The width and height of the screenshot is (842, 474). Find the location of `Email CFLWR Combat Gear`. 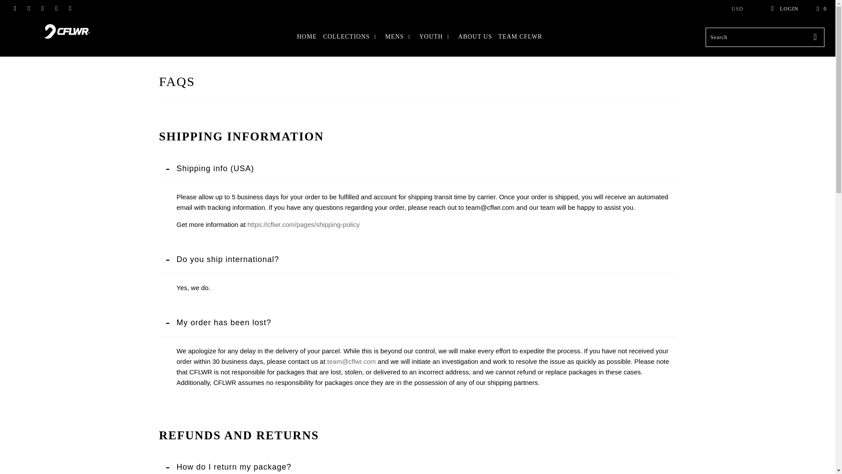

Email CFLWR Combat Gear is located at coordinates (70, 9).